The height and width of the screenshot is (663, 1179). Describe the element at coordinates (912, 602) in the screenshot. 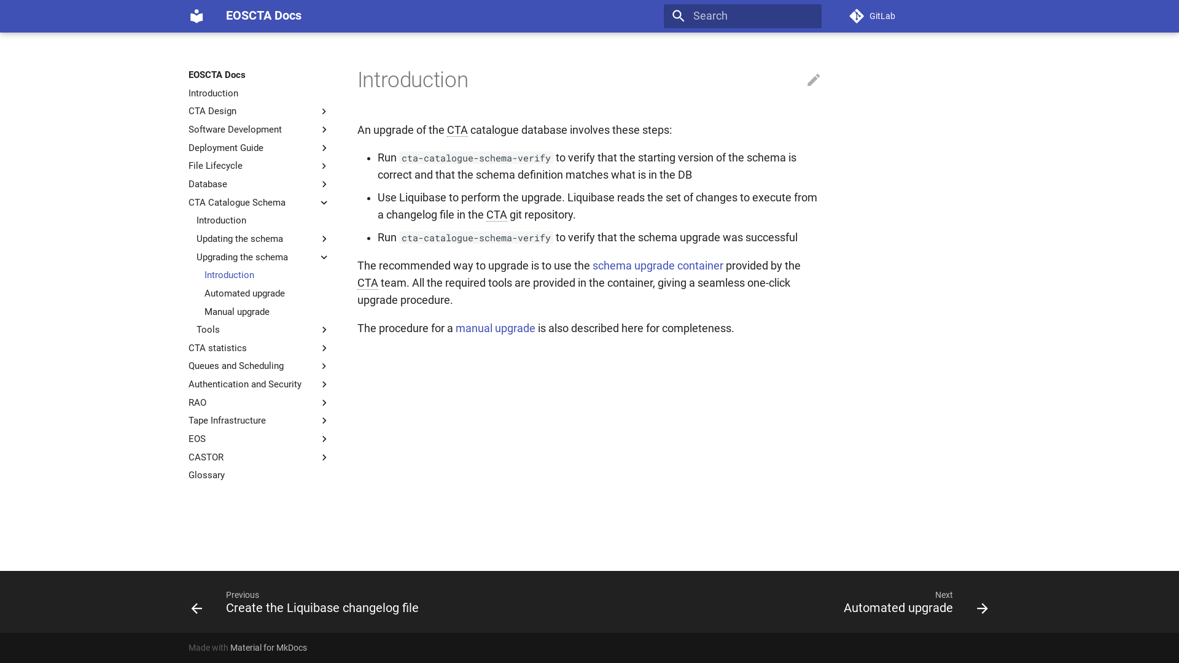

I see `Next
Automated upgrade` at that location.